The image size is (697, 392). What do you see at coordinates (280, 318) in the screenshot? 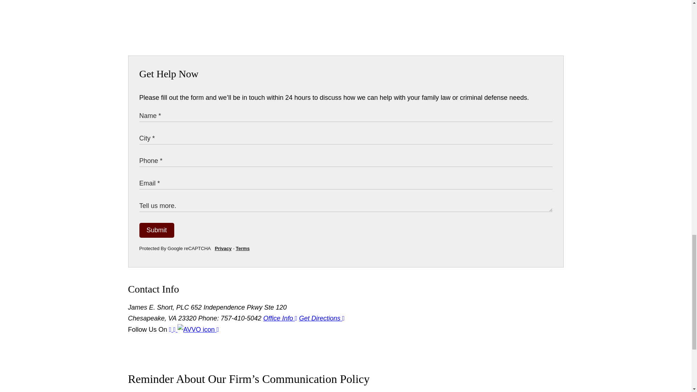
I see `Office Info` at bounding box center [280, 318].